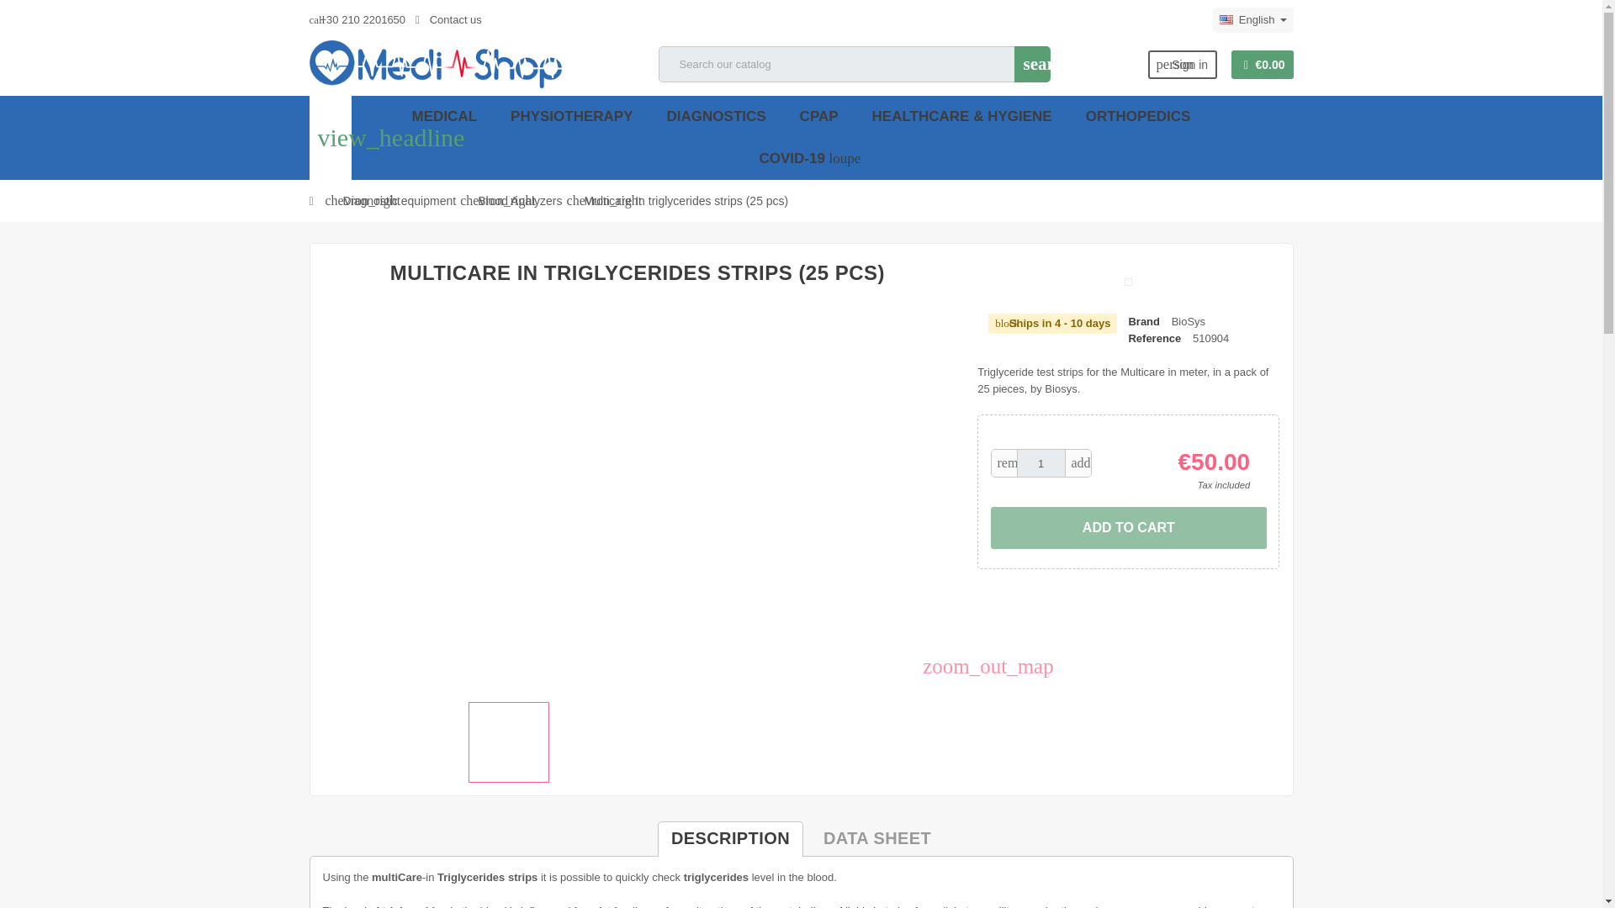 The width and height of the screenshot is (1615, 908). Describe the element at coordinates (444, 117) in the screenshot. I see `MEDICAL` at that location.